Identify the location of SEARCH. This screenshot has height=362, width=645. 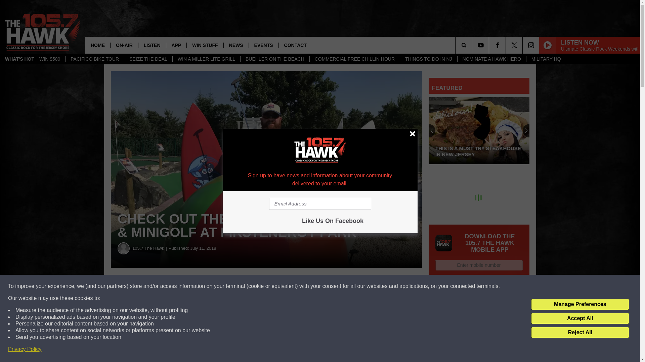
(473, 45).